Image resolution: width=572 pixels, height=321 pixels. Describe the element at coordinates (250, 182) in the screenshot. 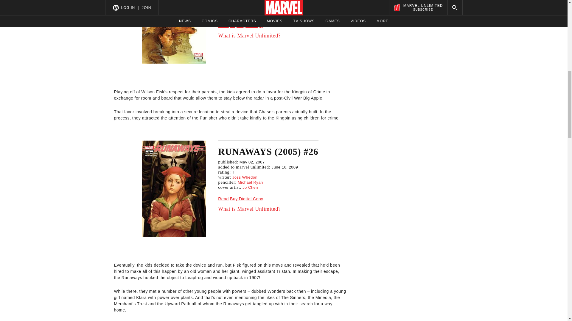

I see `Michael Ryan` at that location.